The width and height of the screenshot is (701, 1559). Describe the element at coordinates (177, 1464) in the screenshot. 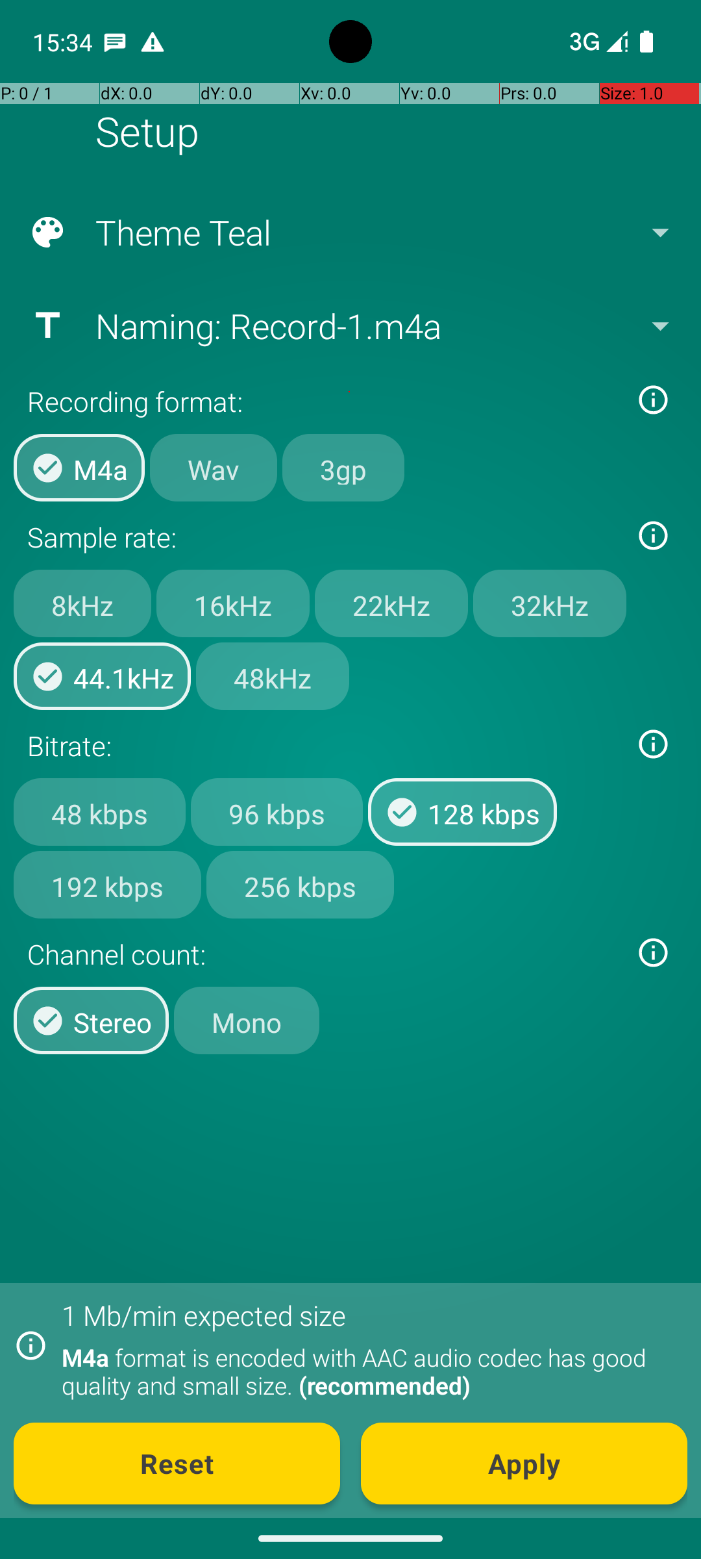

I see `Reset` at that location.